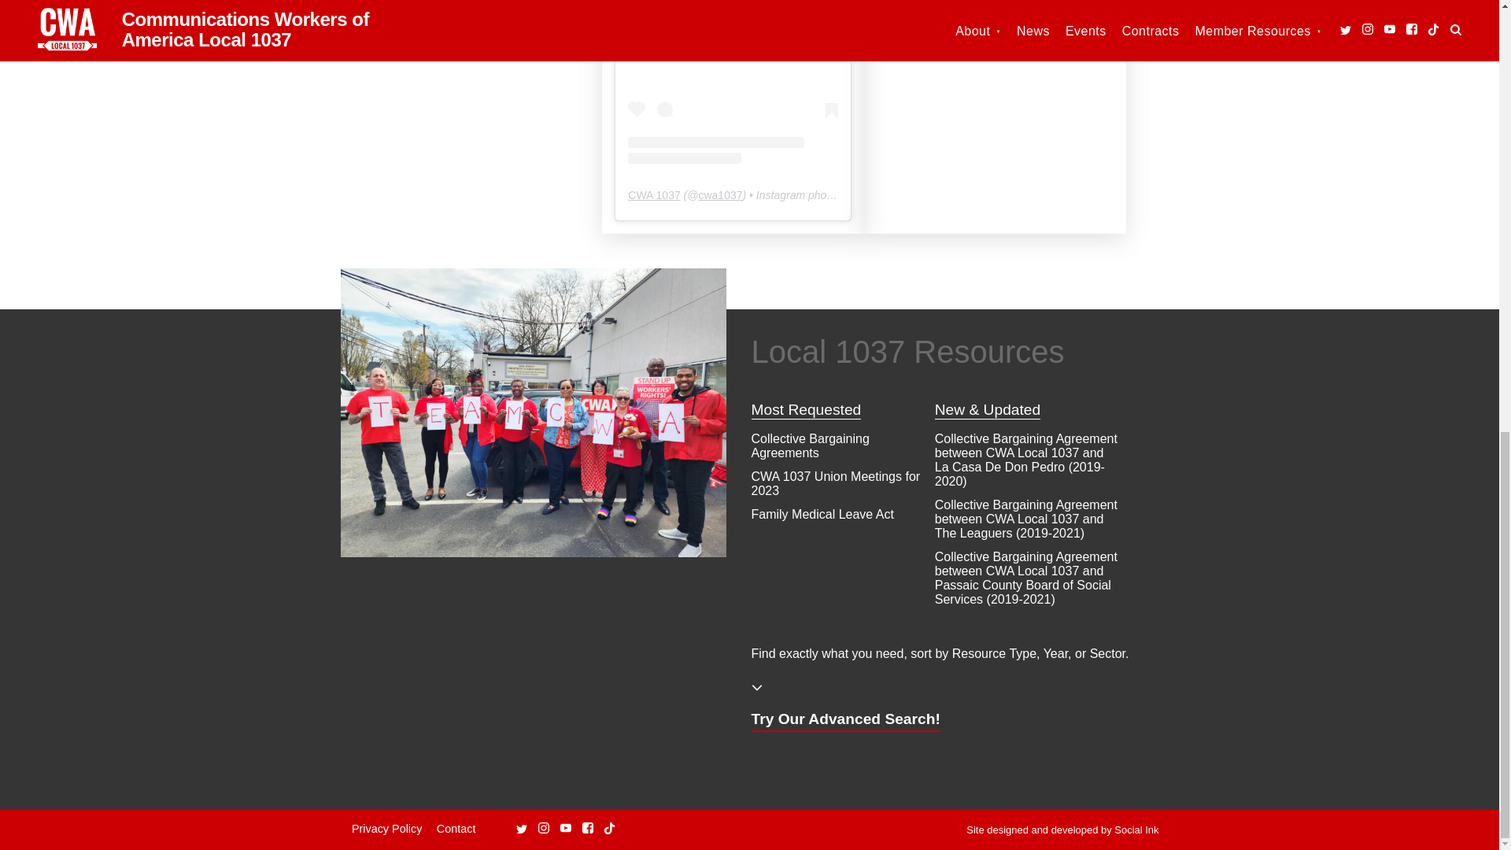 The height and width of the screenshot is (850, 1511). I want to click on Down Arrow, so click(755, 688).